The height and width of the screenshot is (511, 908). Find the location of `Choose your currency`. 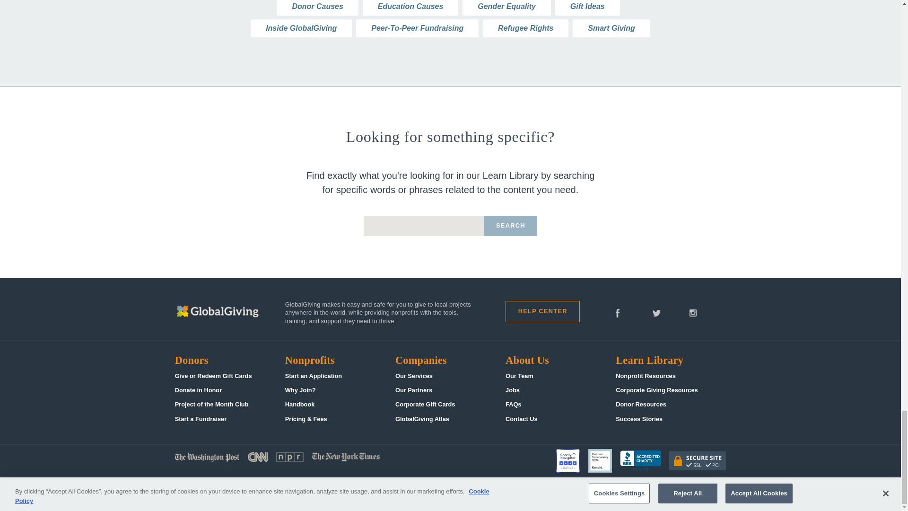

Choose your currency is located at coordinates (569, 494).